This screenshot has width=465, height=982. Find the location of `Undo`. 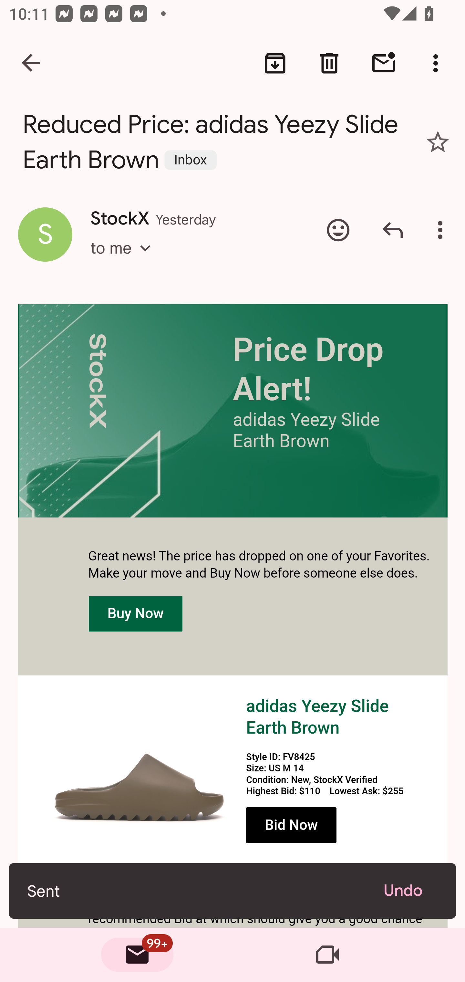

Undo is located at coordinates (411, 891).